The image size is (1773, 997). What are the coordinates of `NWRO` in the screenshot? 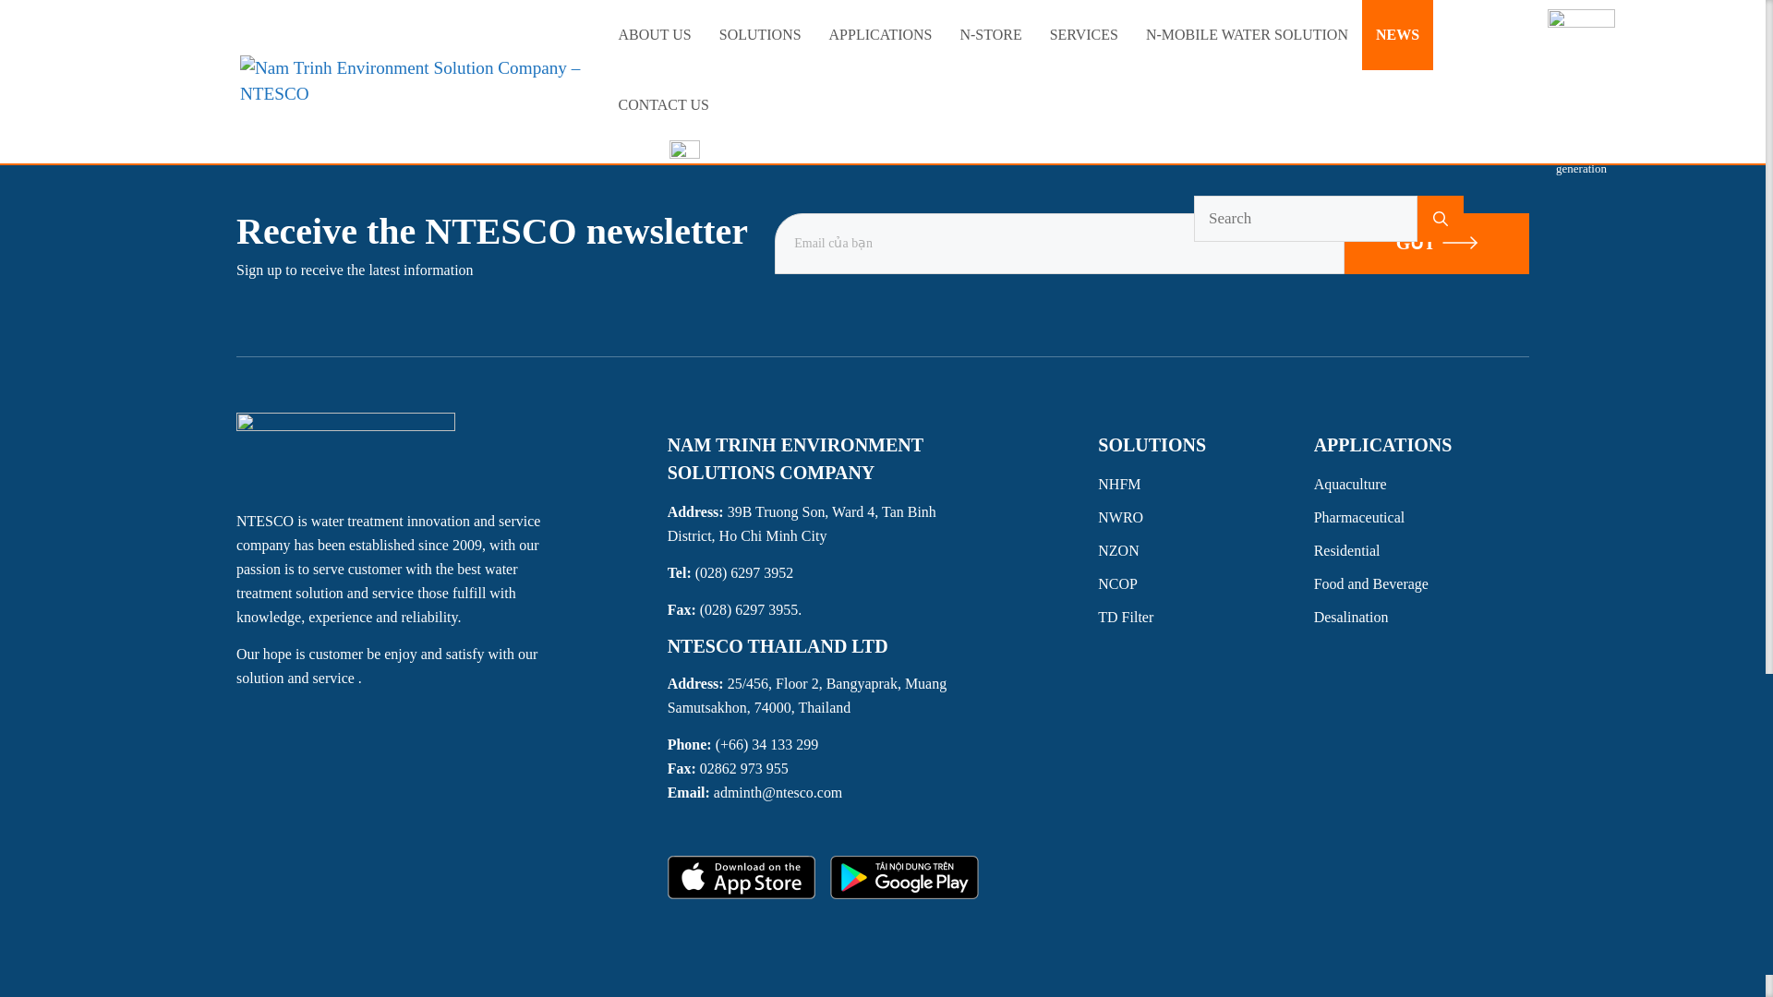 It's located at (1205, 517).